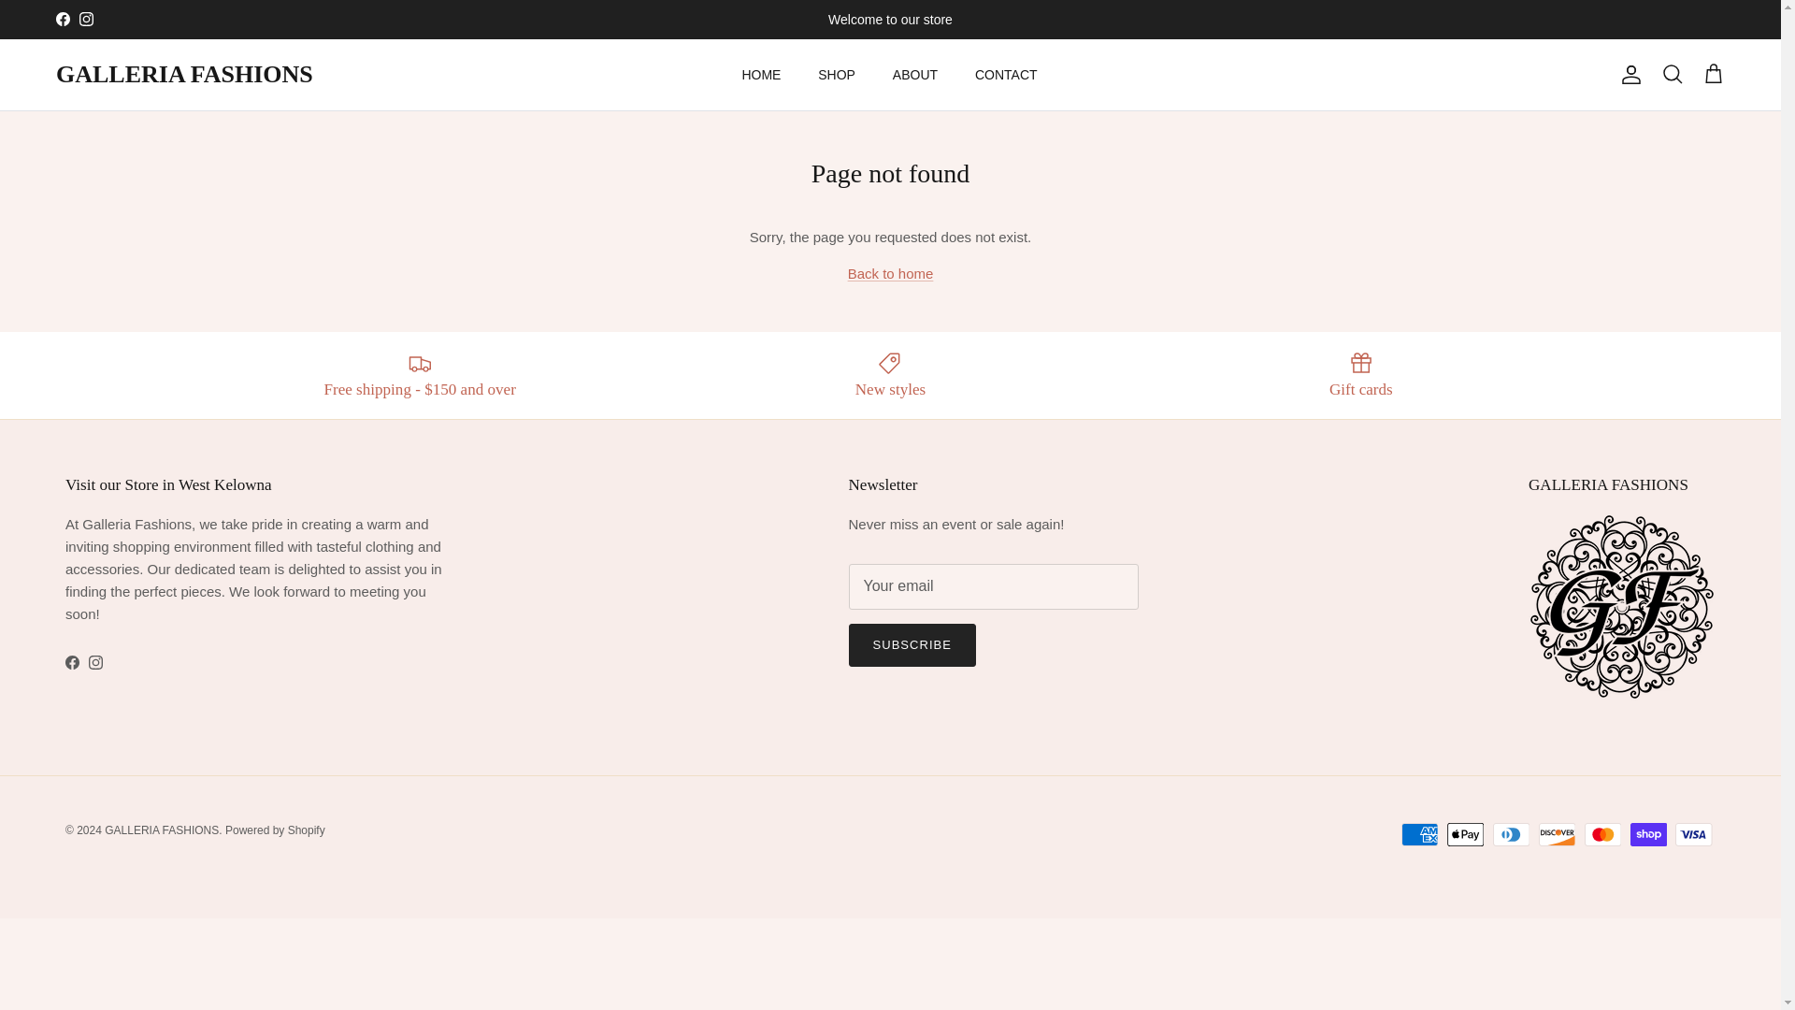  Describe the element at coordinates (275, 830) in the screenshot. I see `Powered by Shopify` at that location.